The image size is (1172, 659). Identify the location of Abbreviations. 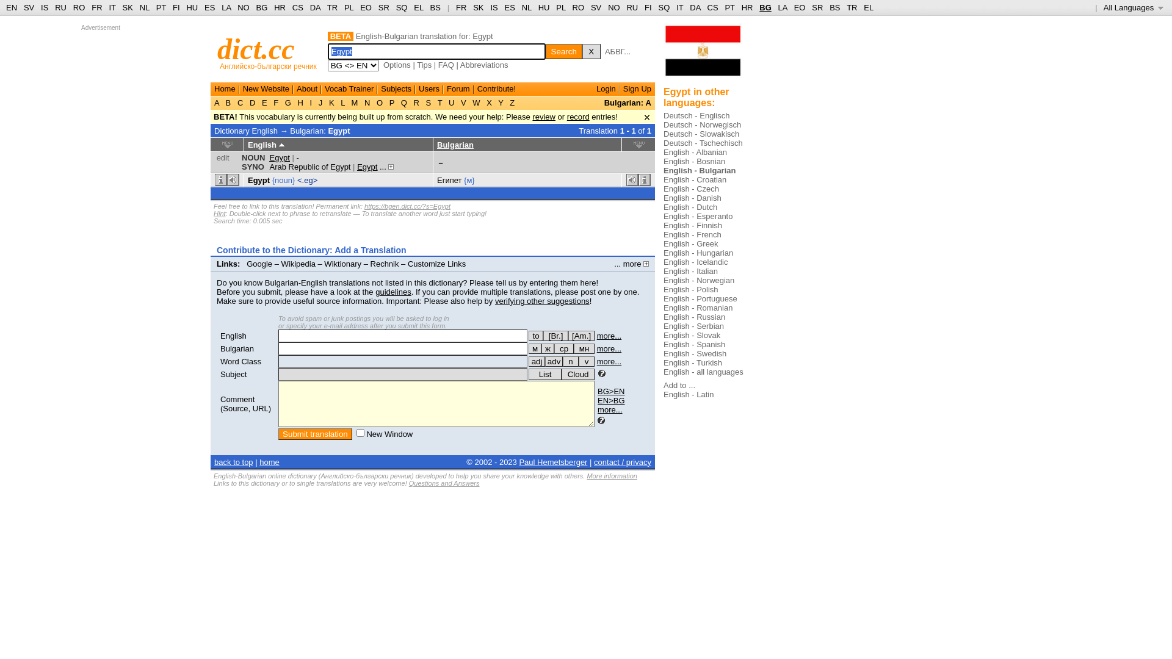
(485, 65).